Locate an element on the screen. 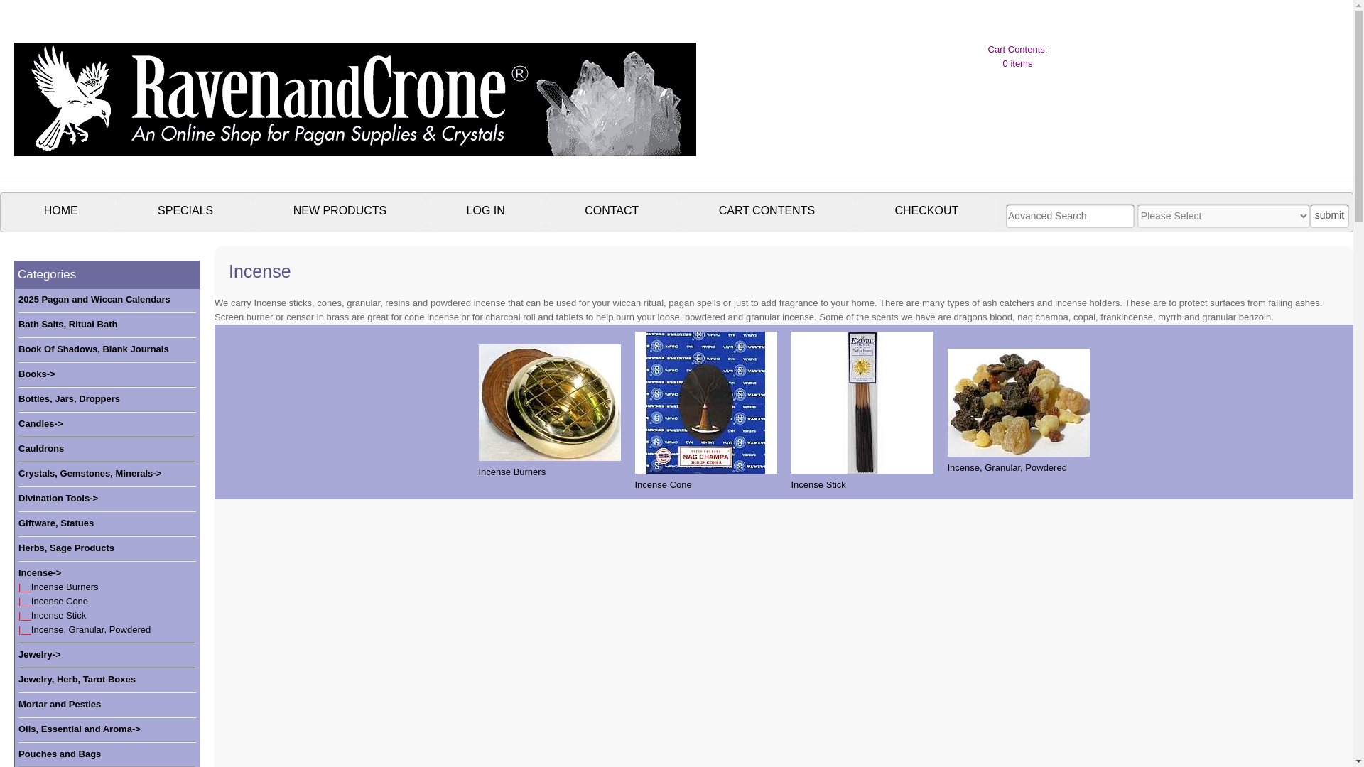  Incense, Granular, Powdered is located at coordinates (91, 629).